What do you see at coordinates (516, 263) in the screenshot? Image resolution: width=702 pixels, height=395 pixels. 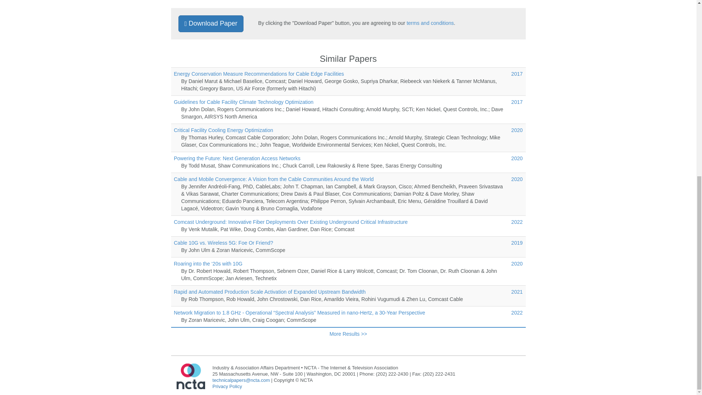 I see `2020` at bounding box center [516, 263].